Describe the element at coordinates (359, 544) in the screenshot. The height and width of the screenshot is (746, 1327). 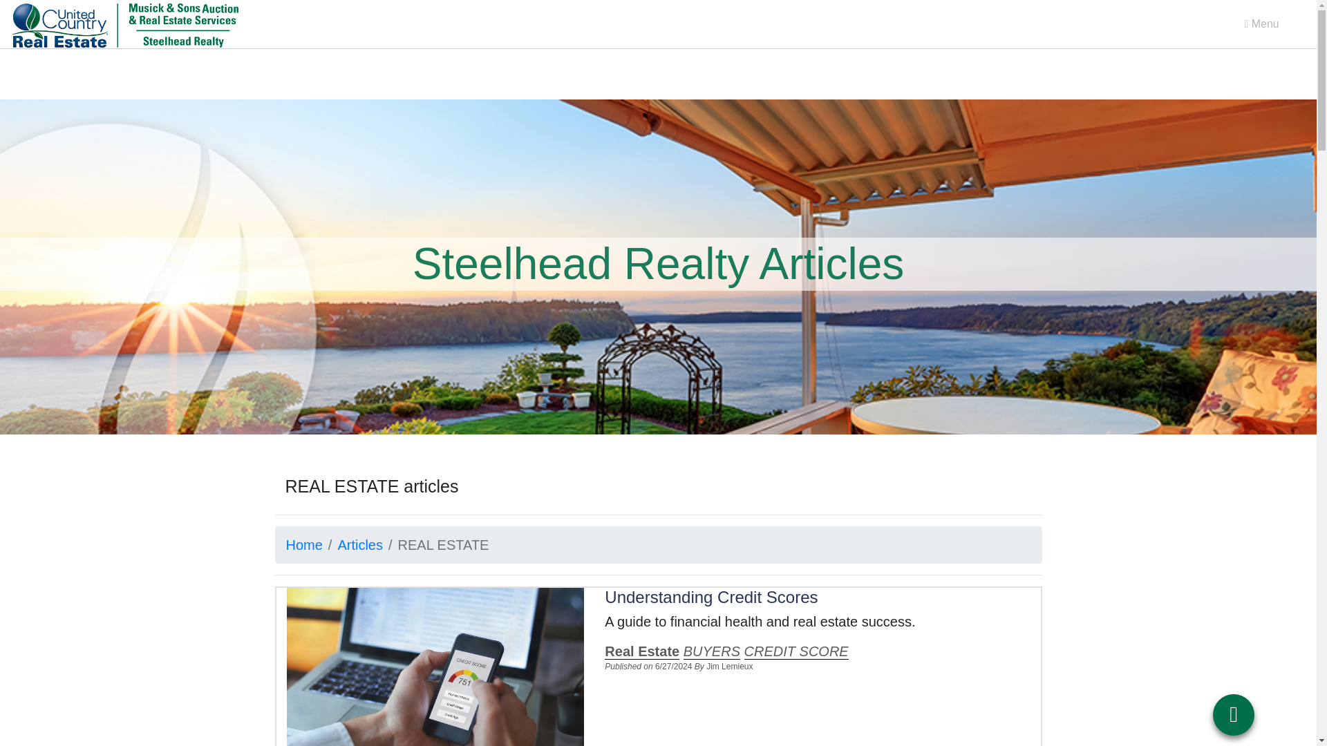
I see `Articles` at that location.